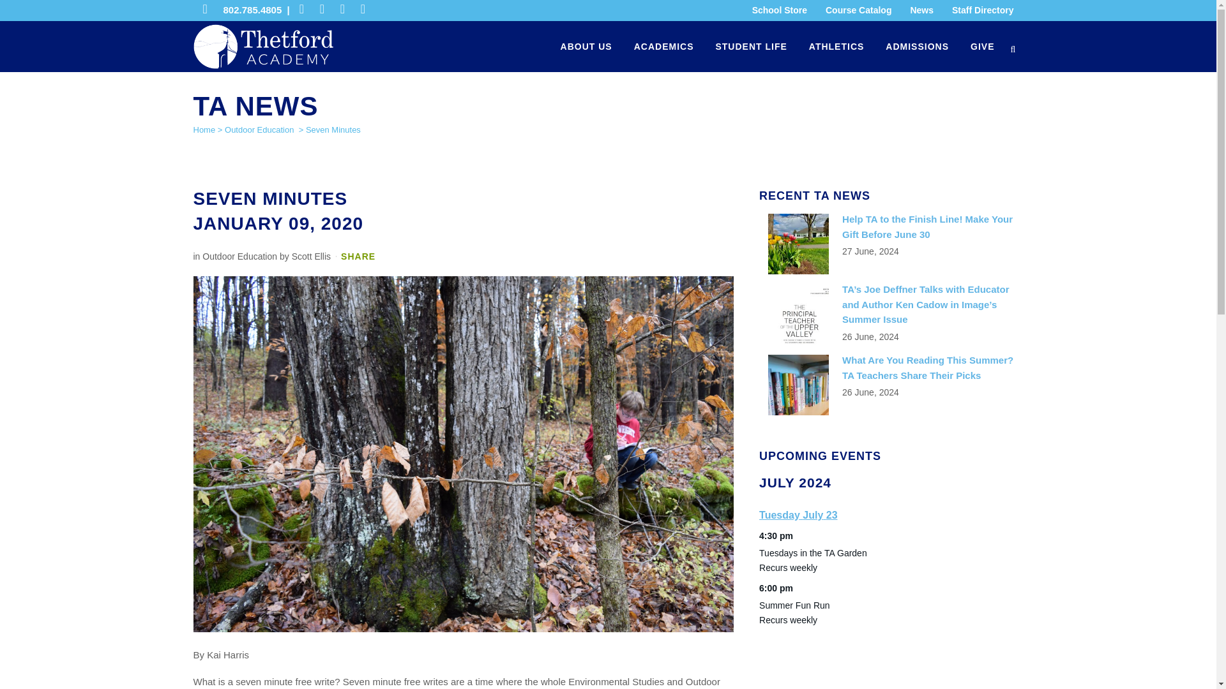 The image size is (1226, 689). Describe the element at coordinates (853, 10) in the screenshot. I see `Course Catalog` at that location.